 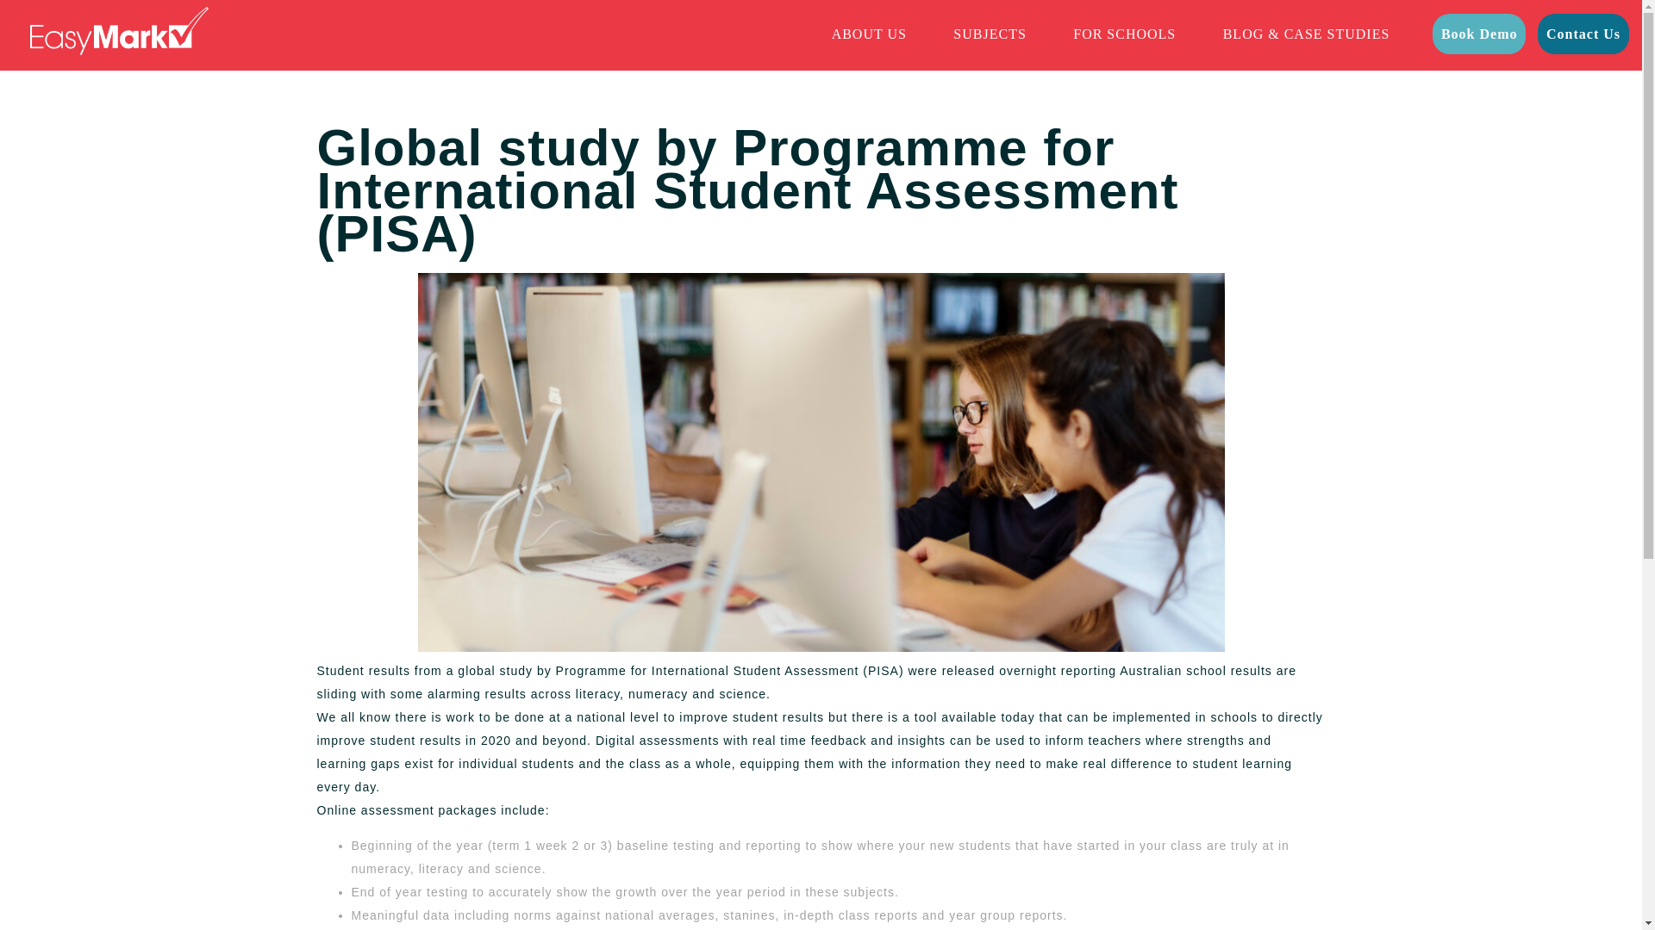 I want to click on Contact Us, so click(x=1583, y=34).